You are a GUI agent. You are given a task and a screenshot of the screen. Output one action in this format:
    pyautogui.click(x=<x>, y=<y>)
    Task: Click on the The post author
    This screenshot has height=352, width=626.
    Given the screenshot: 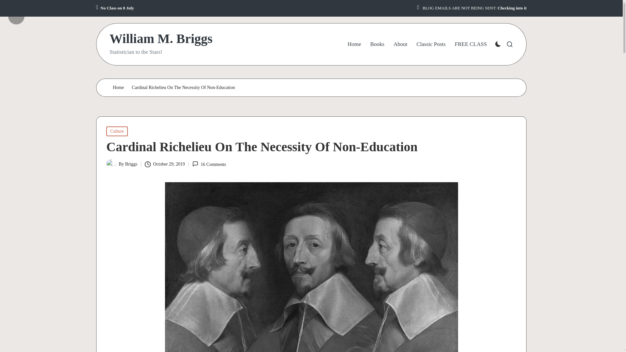 What is the action you would take?
    pyautogui.click(x=24, y=11)
    